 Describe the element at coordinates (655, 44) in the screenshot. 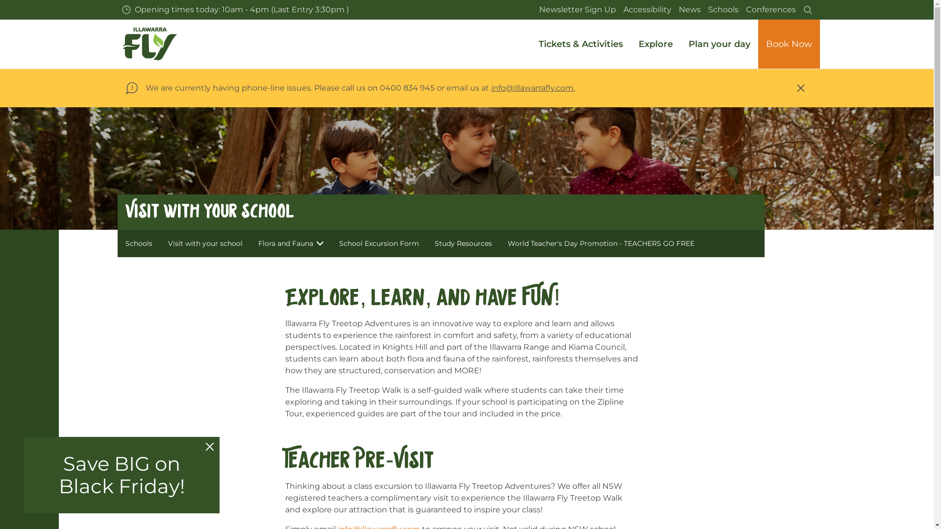

I see `Explore` at that location.